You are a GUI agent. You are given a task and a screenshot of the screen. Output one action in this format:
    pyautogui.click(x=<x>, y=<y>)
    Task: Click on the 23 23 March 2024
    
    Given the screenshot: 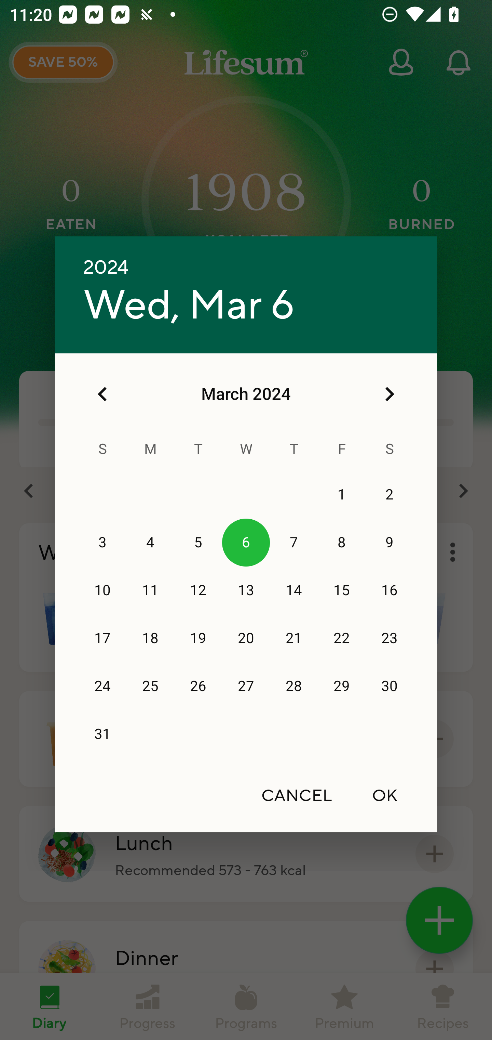 What is the action you would take?
    pyautogui.click(x=389, y=638)
    